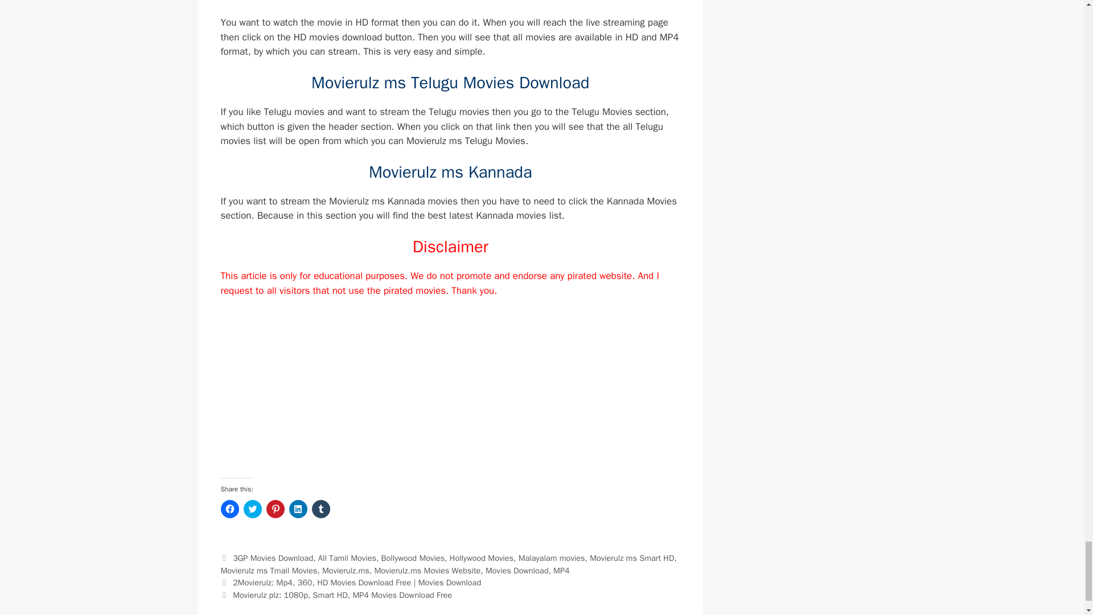 The height and width of the screenshot is (615, 1093). I want to click on Bollywood Movies, so click(413, 558).